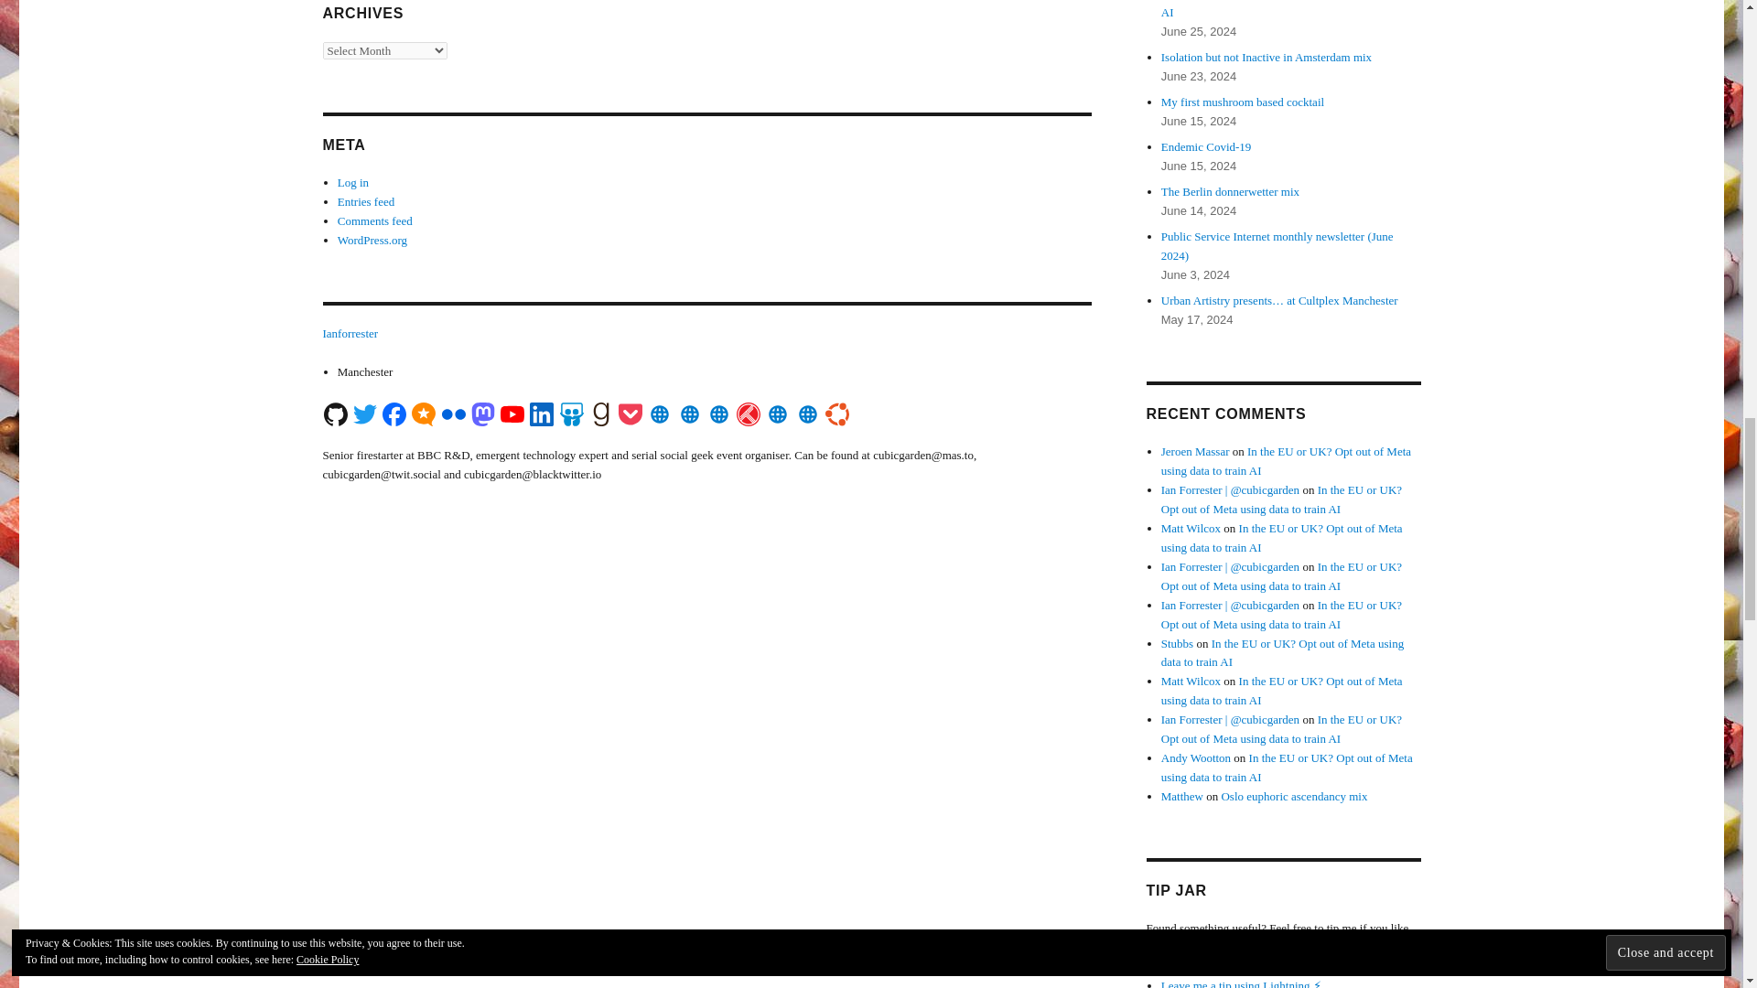 Image resolution: width=1757 pixels, height=988 pixels. What do you see at coordinates (375, 221) in the screenshot?
I see `Comments feed` at bounding box center [375, 221].